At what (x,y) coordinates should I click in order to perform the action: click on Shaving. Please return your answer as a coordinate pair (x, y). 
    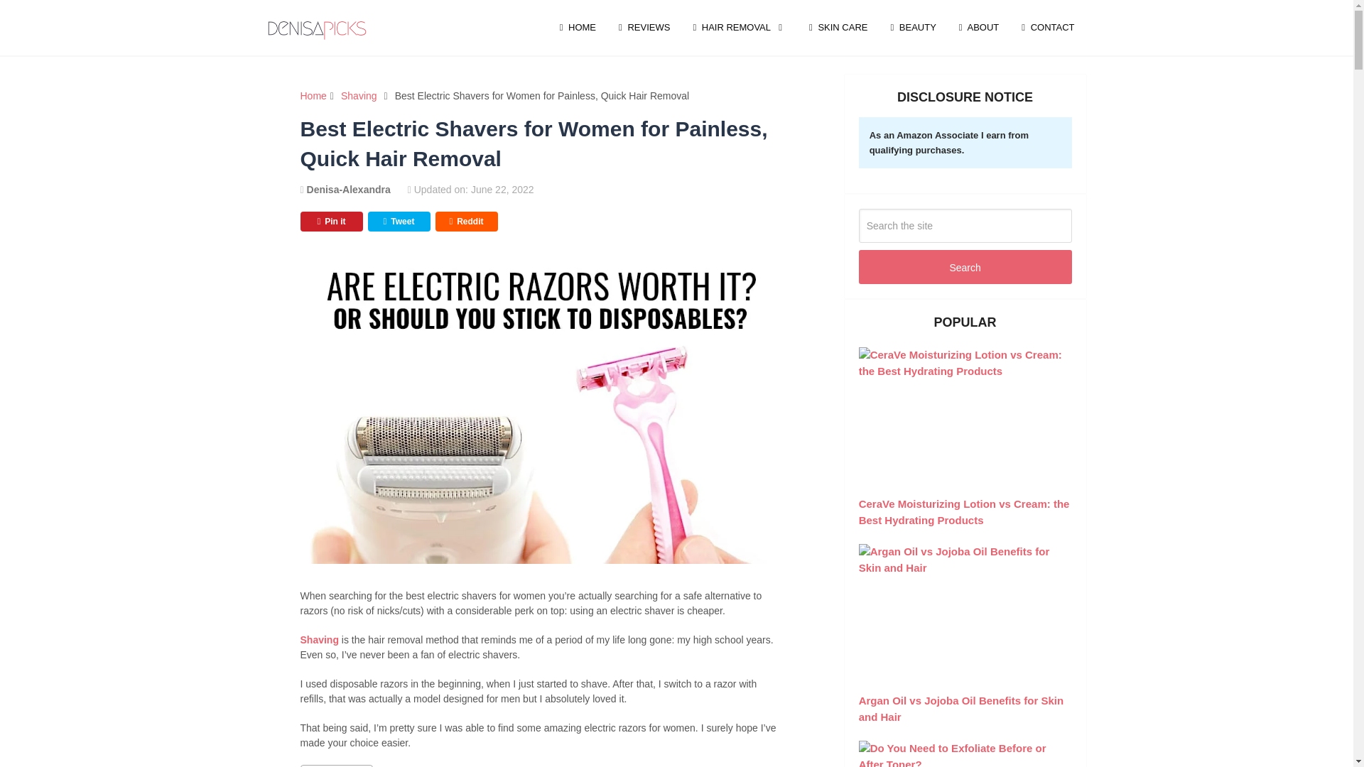
    Looking at the image, I should click on (319, 640).